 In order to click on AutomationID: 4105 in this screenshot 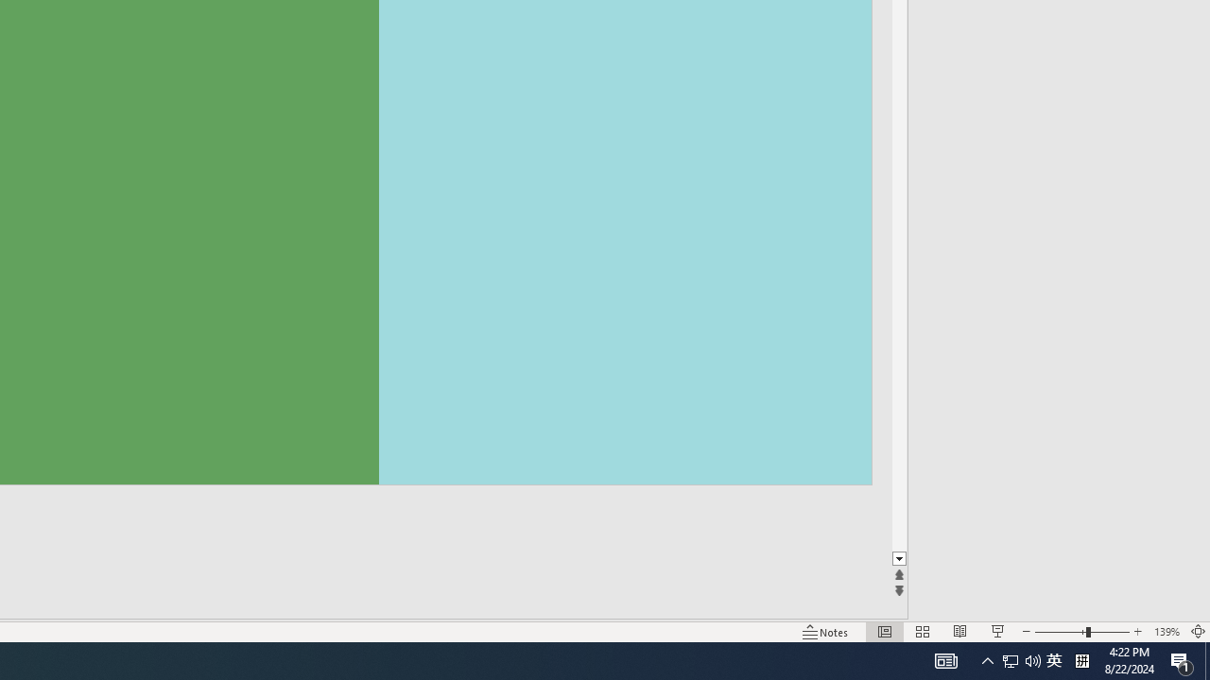, I will do `click(945, 661)`.